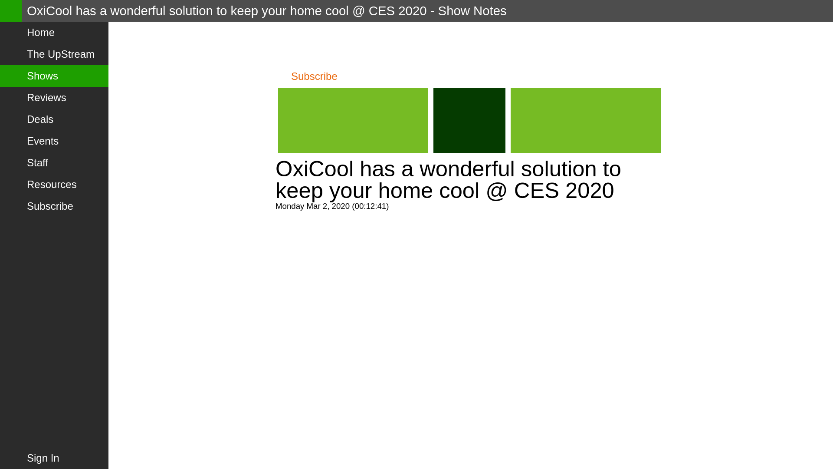 The width and height of the screenshot is (833, 469). What do you see at coordinates (54, 32) in the screenshot?
I see `Home` at bounding box center [54, 32].